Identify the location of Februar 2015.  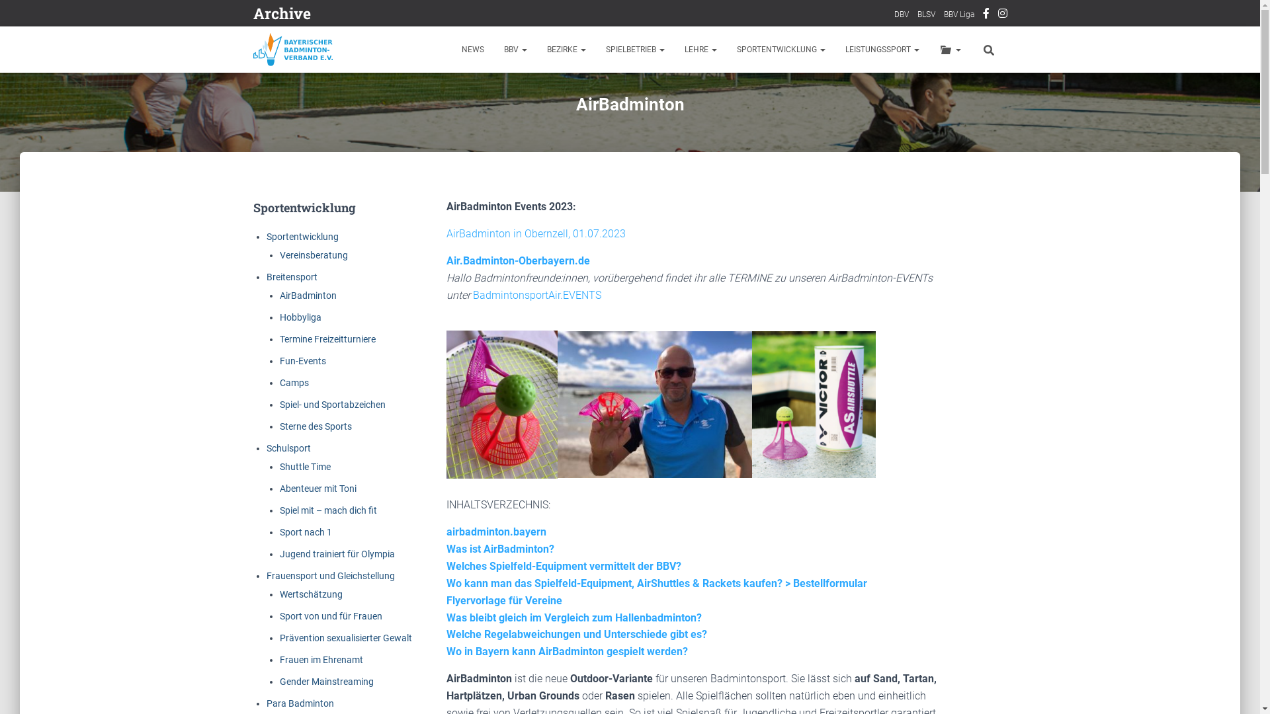
(427, 493).